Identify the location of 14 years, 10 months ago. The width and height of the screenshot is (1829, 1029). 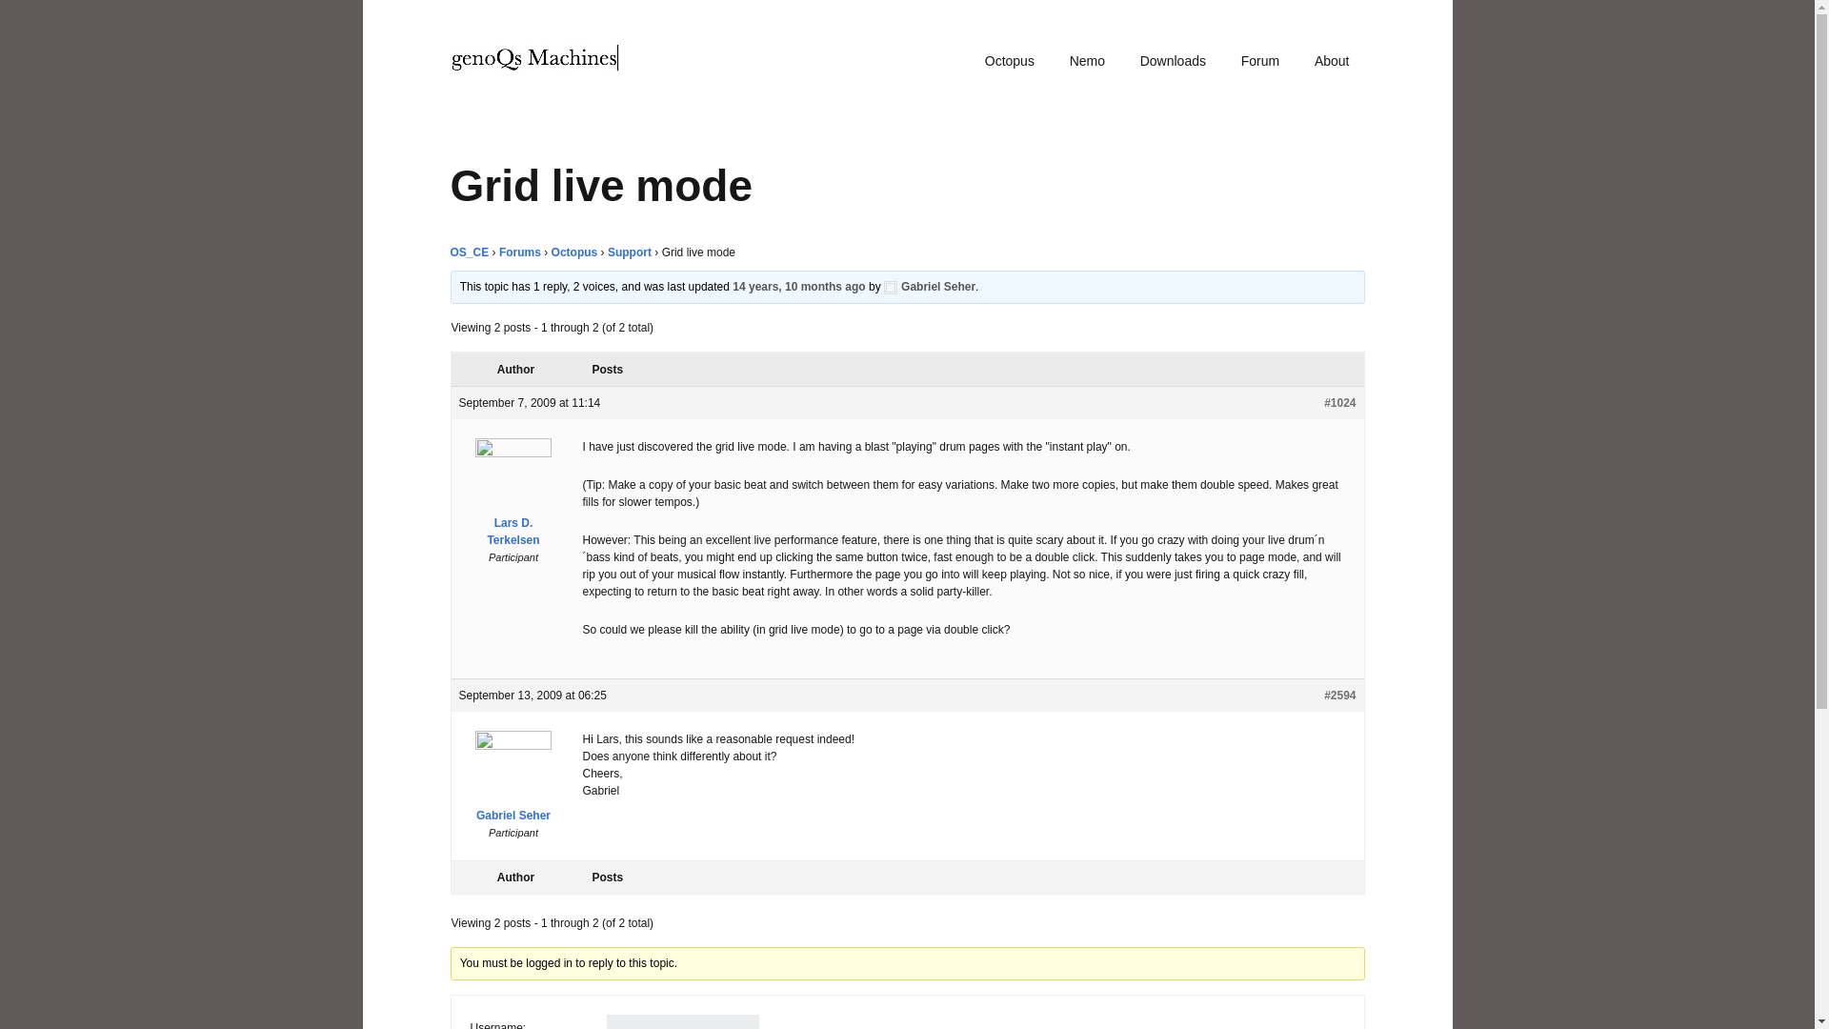
(798, 286).